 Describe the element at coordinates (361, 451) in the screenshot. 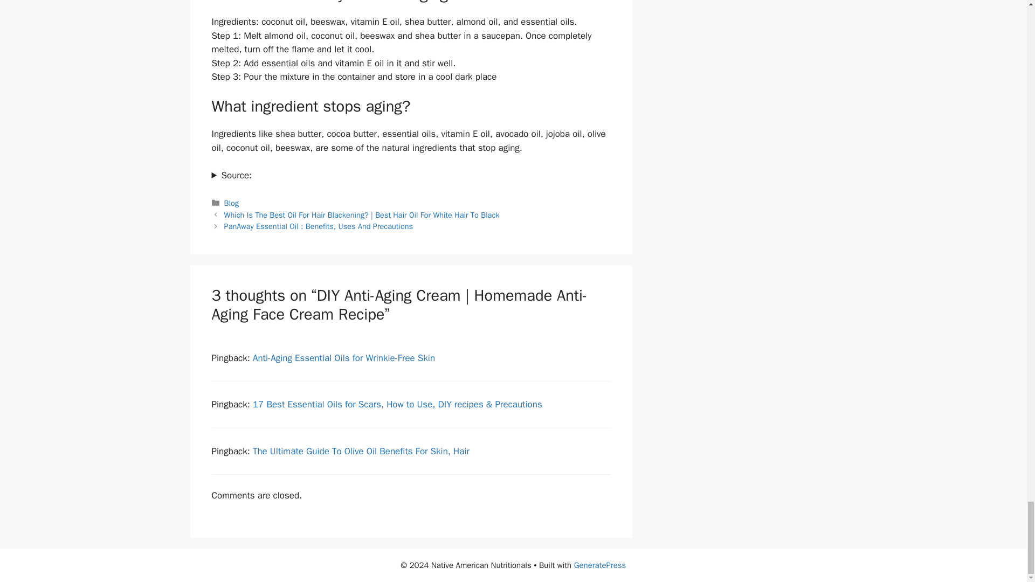

I see `The Ultimate Guide To Olive Oil Benefits For Skin, Hair` at that location.